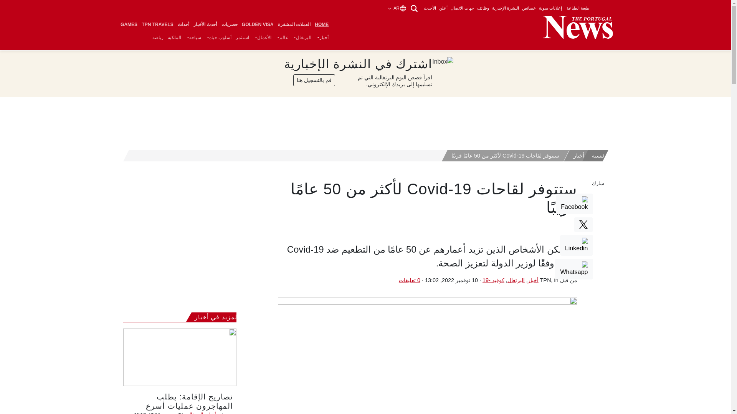 The height and width of the screenshot is (414, 737). Describe the element at coordinates (158, 25) in the screenshot. I see `TPN TRAVELS` at that location.